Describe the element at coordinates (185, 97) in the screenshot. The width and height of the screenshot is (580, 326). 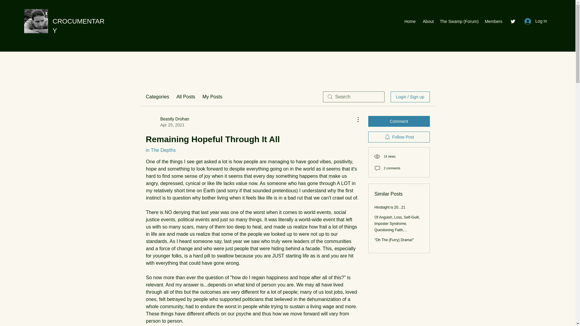
I see `All Posts` at that location.